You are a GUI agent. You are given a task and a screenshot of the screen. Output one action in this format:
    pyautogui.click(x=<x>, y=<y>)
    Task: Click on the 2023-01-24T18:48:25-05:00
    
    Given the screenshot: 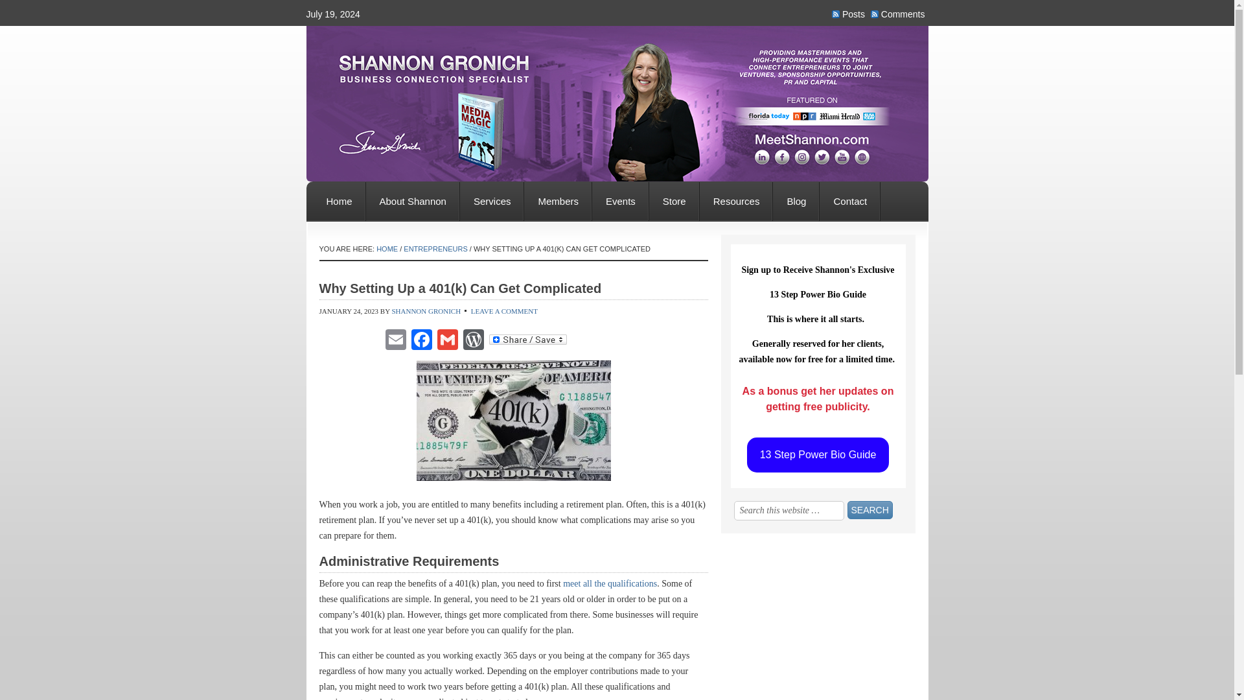 What is the action you would take?
    pyautogui.click(x=348, y=311)
    